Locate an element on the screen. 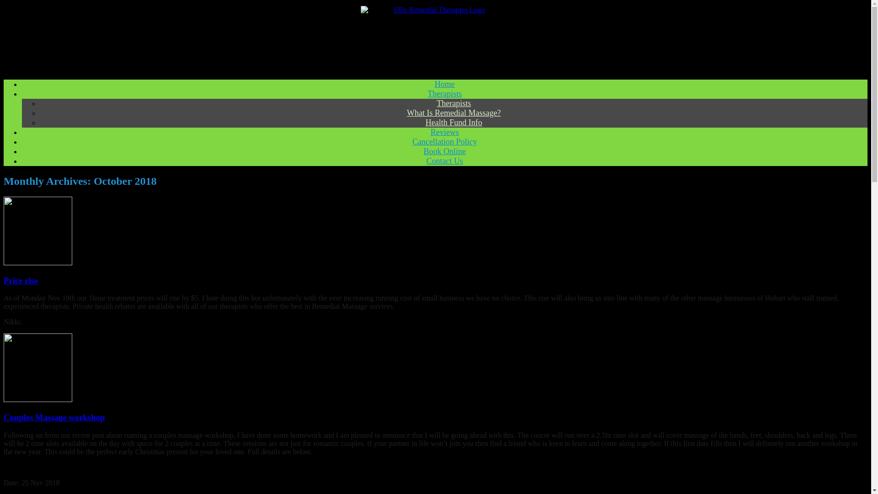 This screenshot has height=494, width=878. Couples Massage workshop is located at coordinates (54, 417).